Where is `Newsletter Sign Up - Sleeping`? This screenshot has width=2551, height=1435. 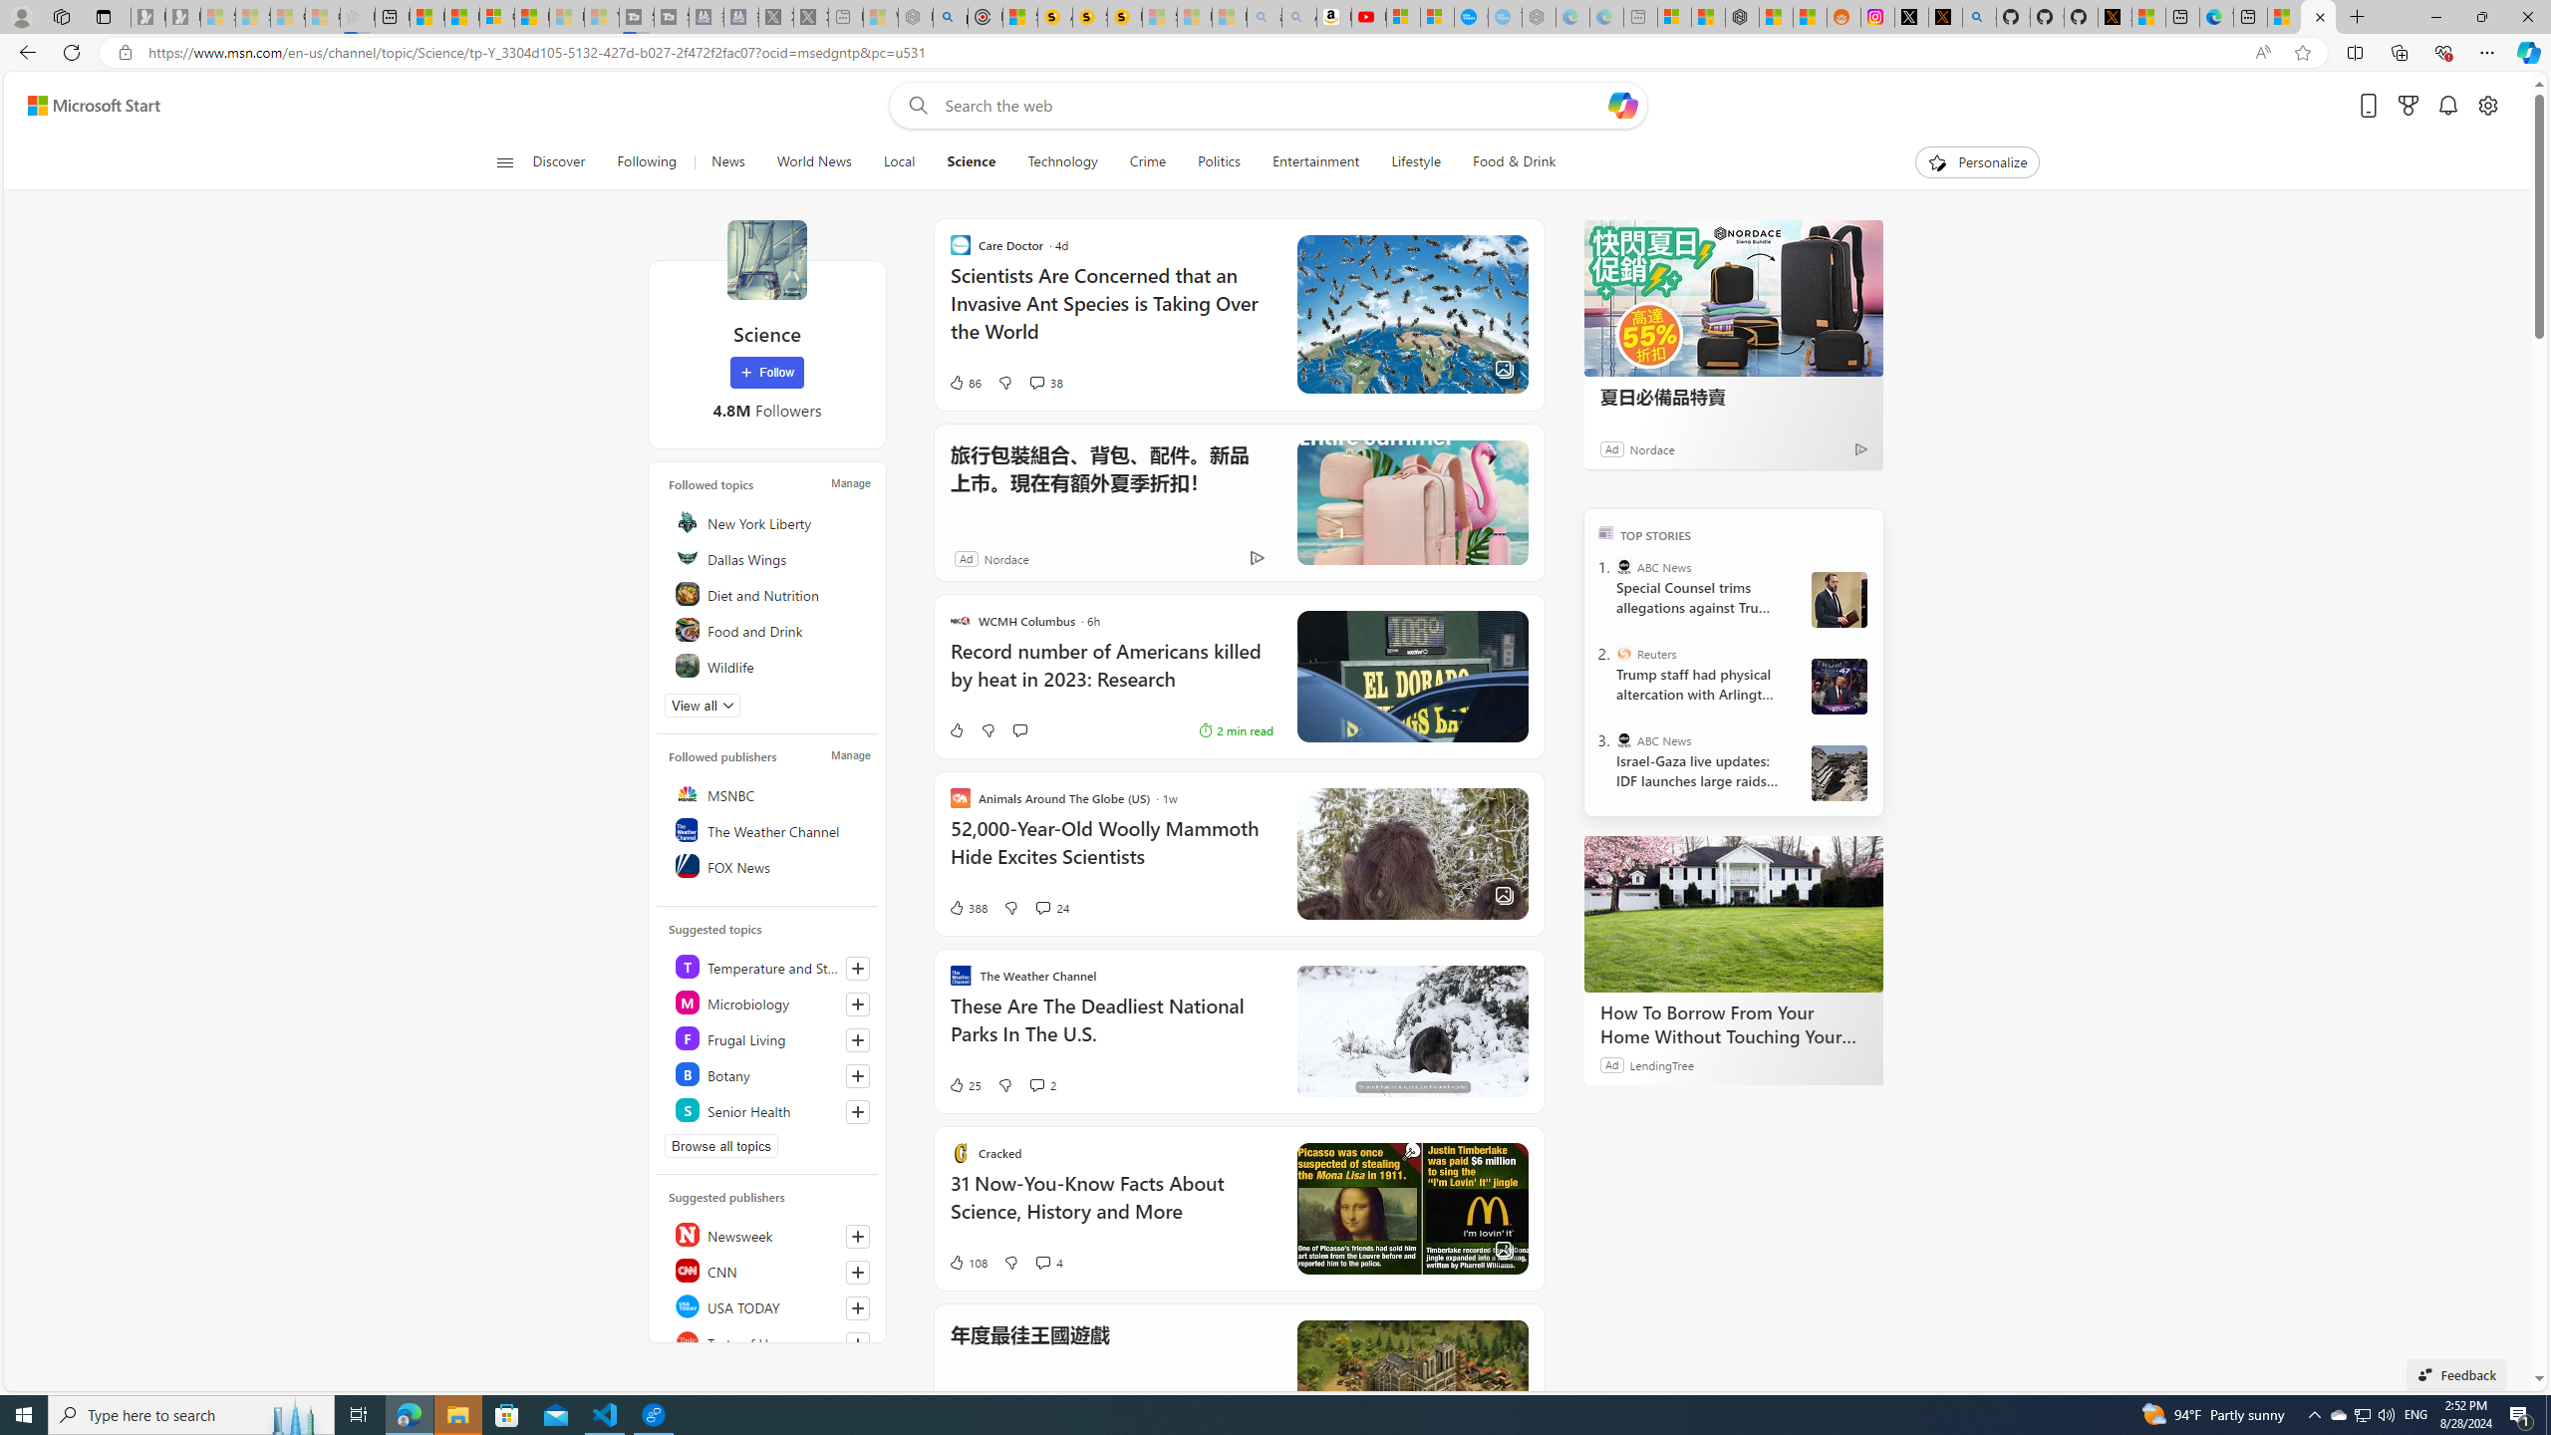 Newsletter Sign Up - Sleeping is located at coordinates (183, 17).